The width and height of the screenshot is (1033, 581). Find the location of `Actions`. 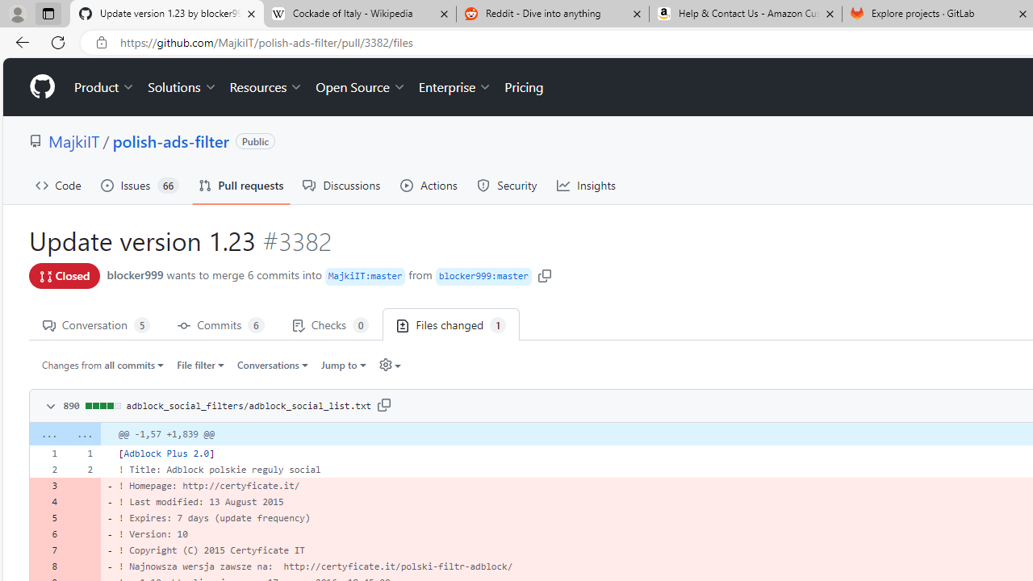

Actions is located at coordinates (429, 186).